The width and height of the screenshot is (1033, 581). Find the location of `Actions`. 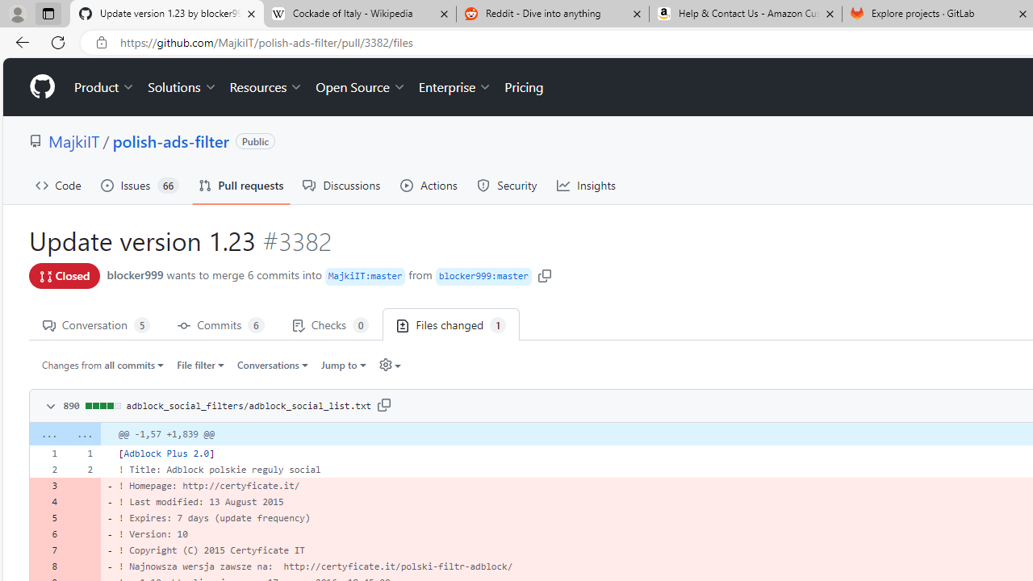

Actions is located at coordinates (429, 186).